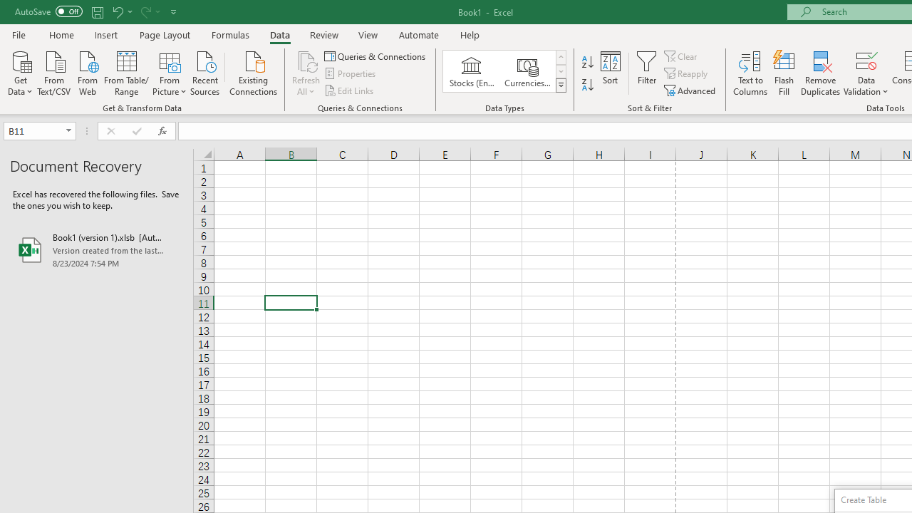  What do you see at coordinates (560, 85) in the screenshot?
I see `Data Types` at bounding box center [560, 85].